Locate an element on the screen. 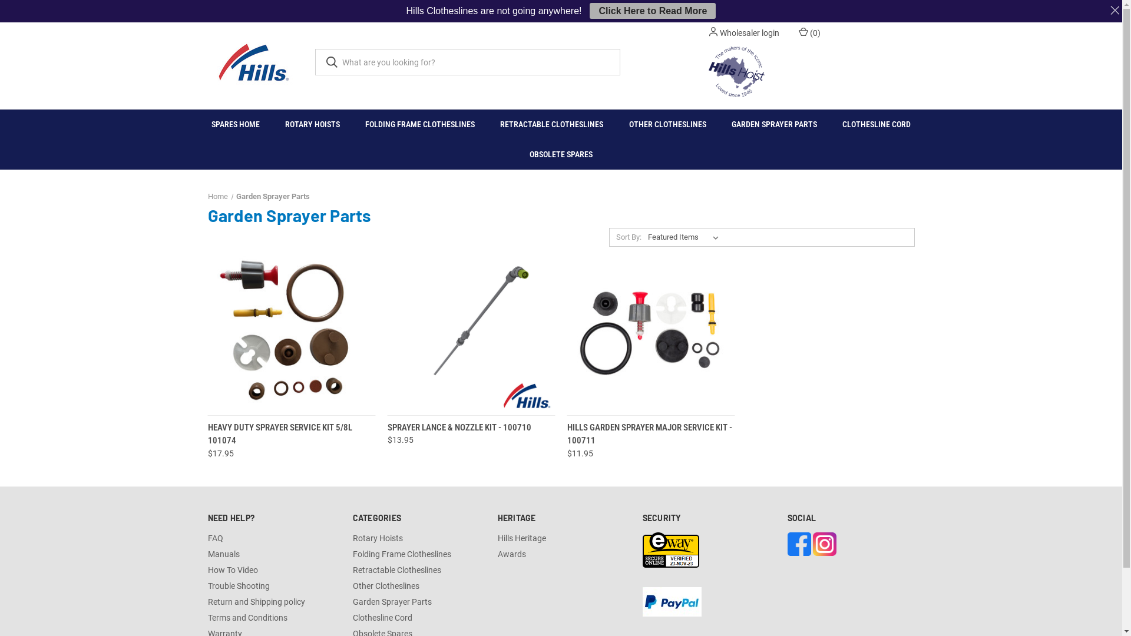 Image resolution: width=1131 pixels, height=636 pixels. RETRACTABLE CLOTHESLINES is located at coordinates (552, 125).